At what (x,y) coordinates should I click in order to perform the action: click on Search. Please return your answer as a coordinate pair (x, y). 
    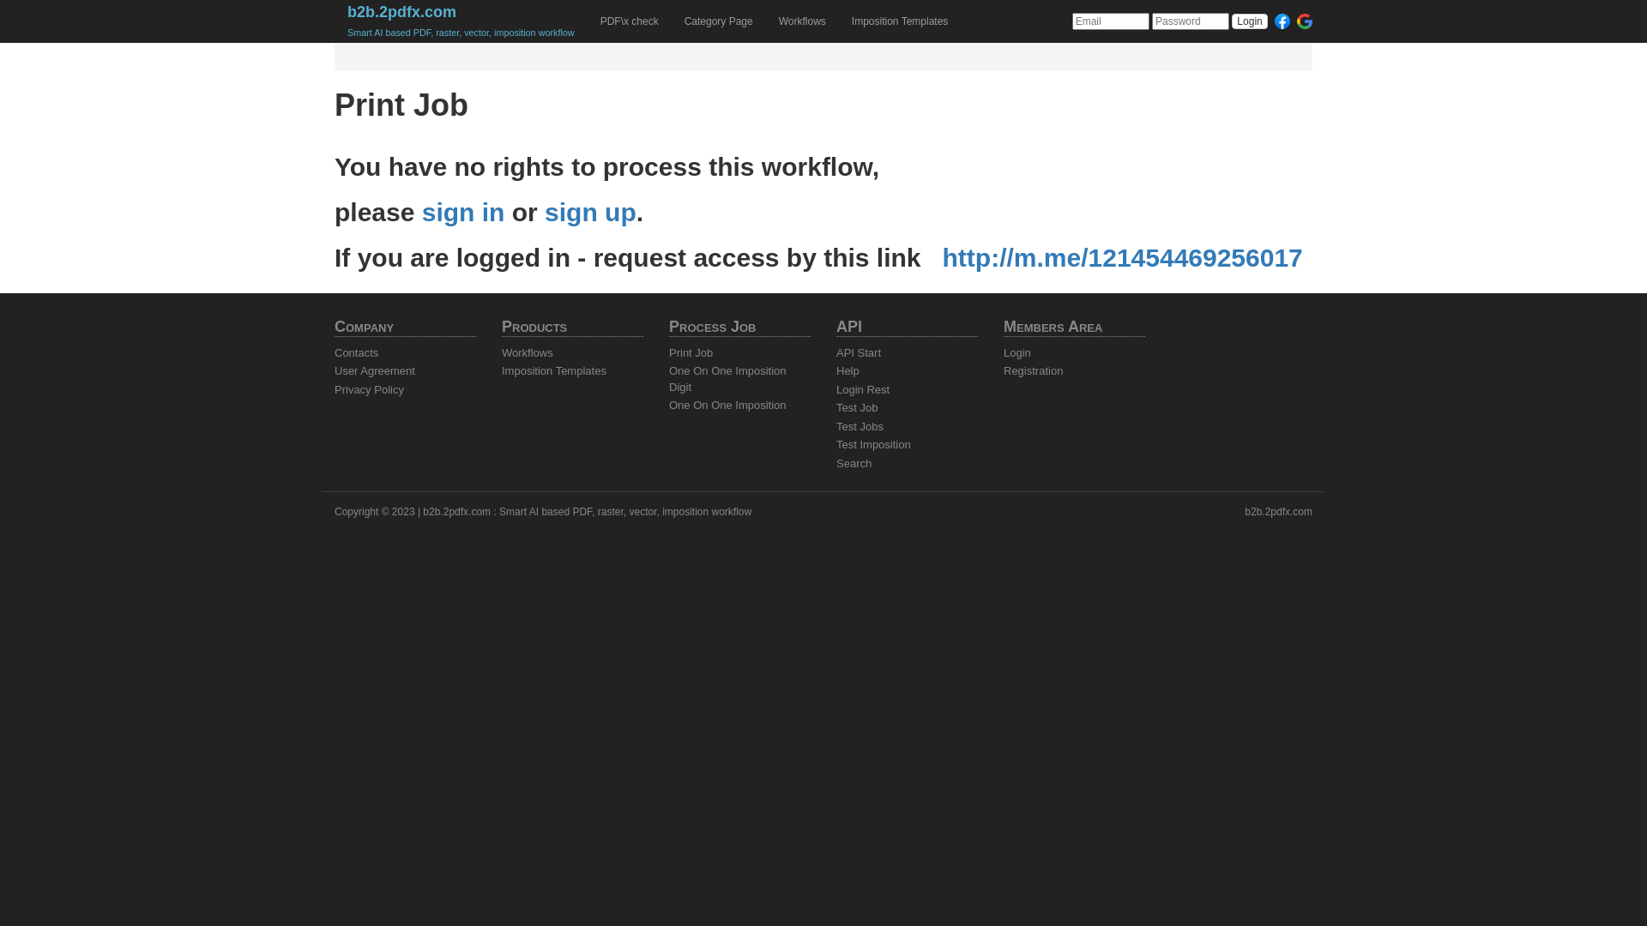
    Looking at the image, I should click on (854, 463).